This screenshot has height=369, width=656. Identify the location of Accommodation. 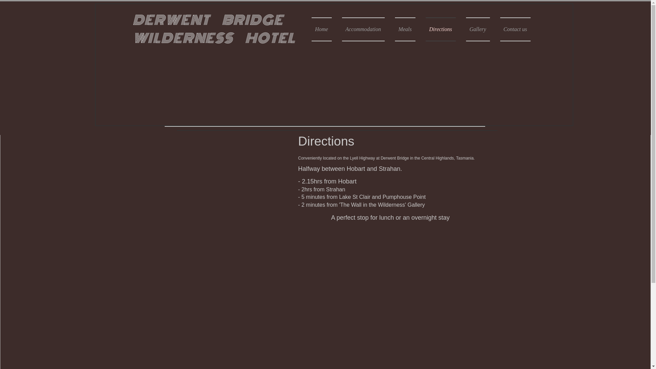
(364, 29).